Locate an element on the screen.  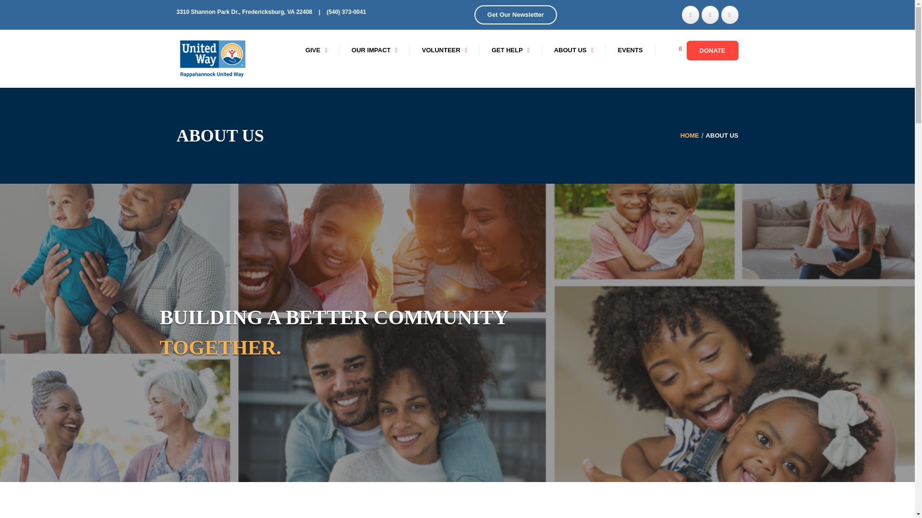
Rappahannock United Way on Instagram is located at coordinates (729, 14).